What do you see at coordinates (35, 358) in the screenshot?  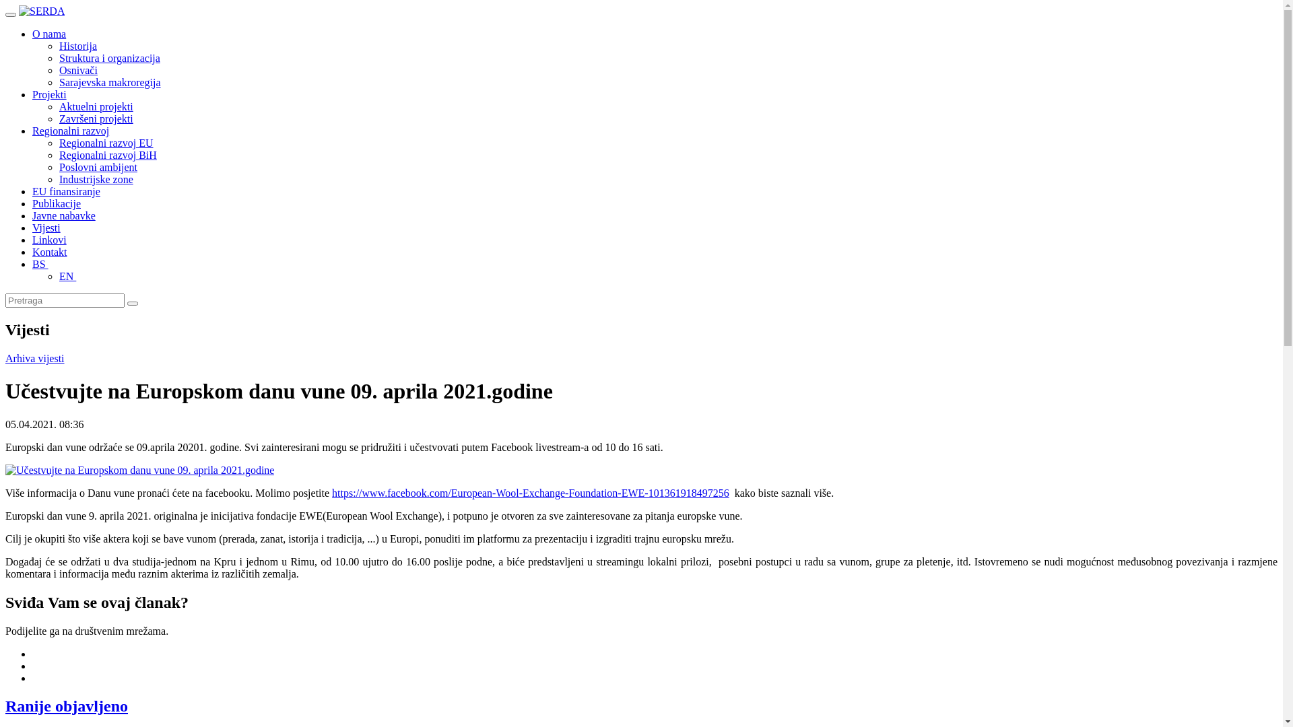 I see `Arhiva vijesti` at bounding box center [35, 358].